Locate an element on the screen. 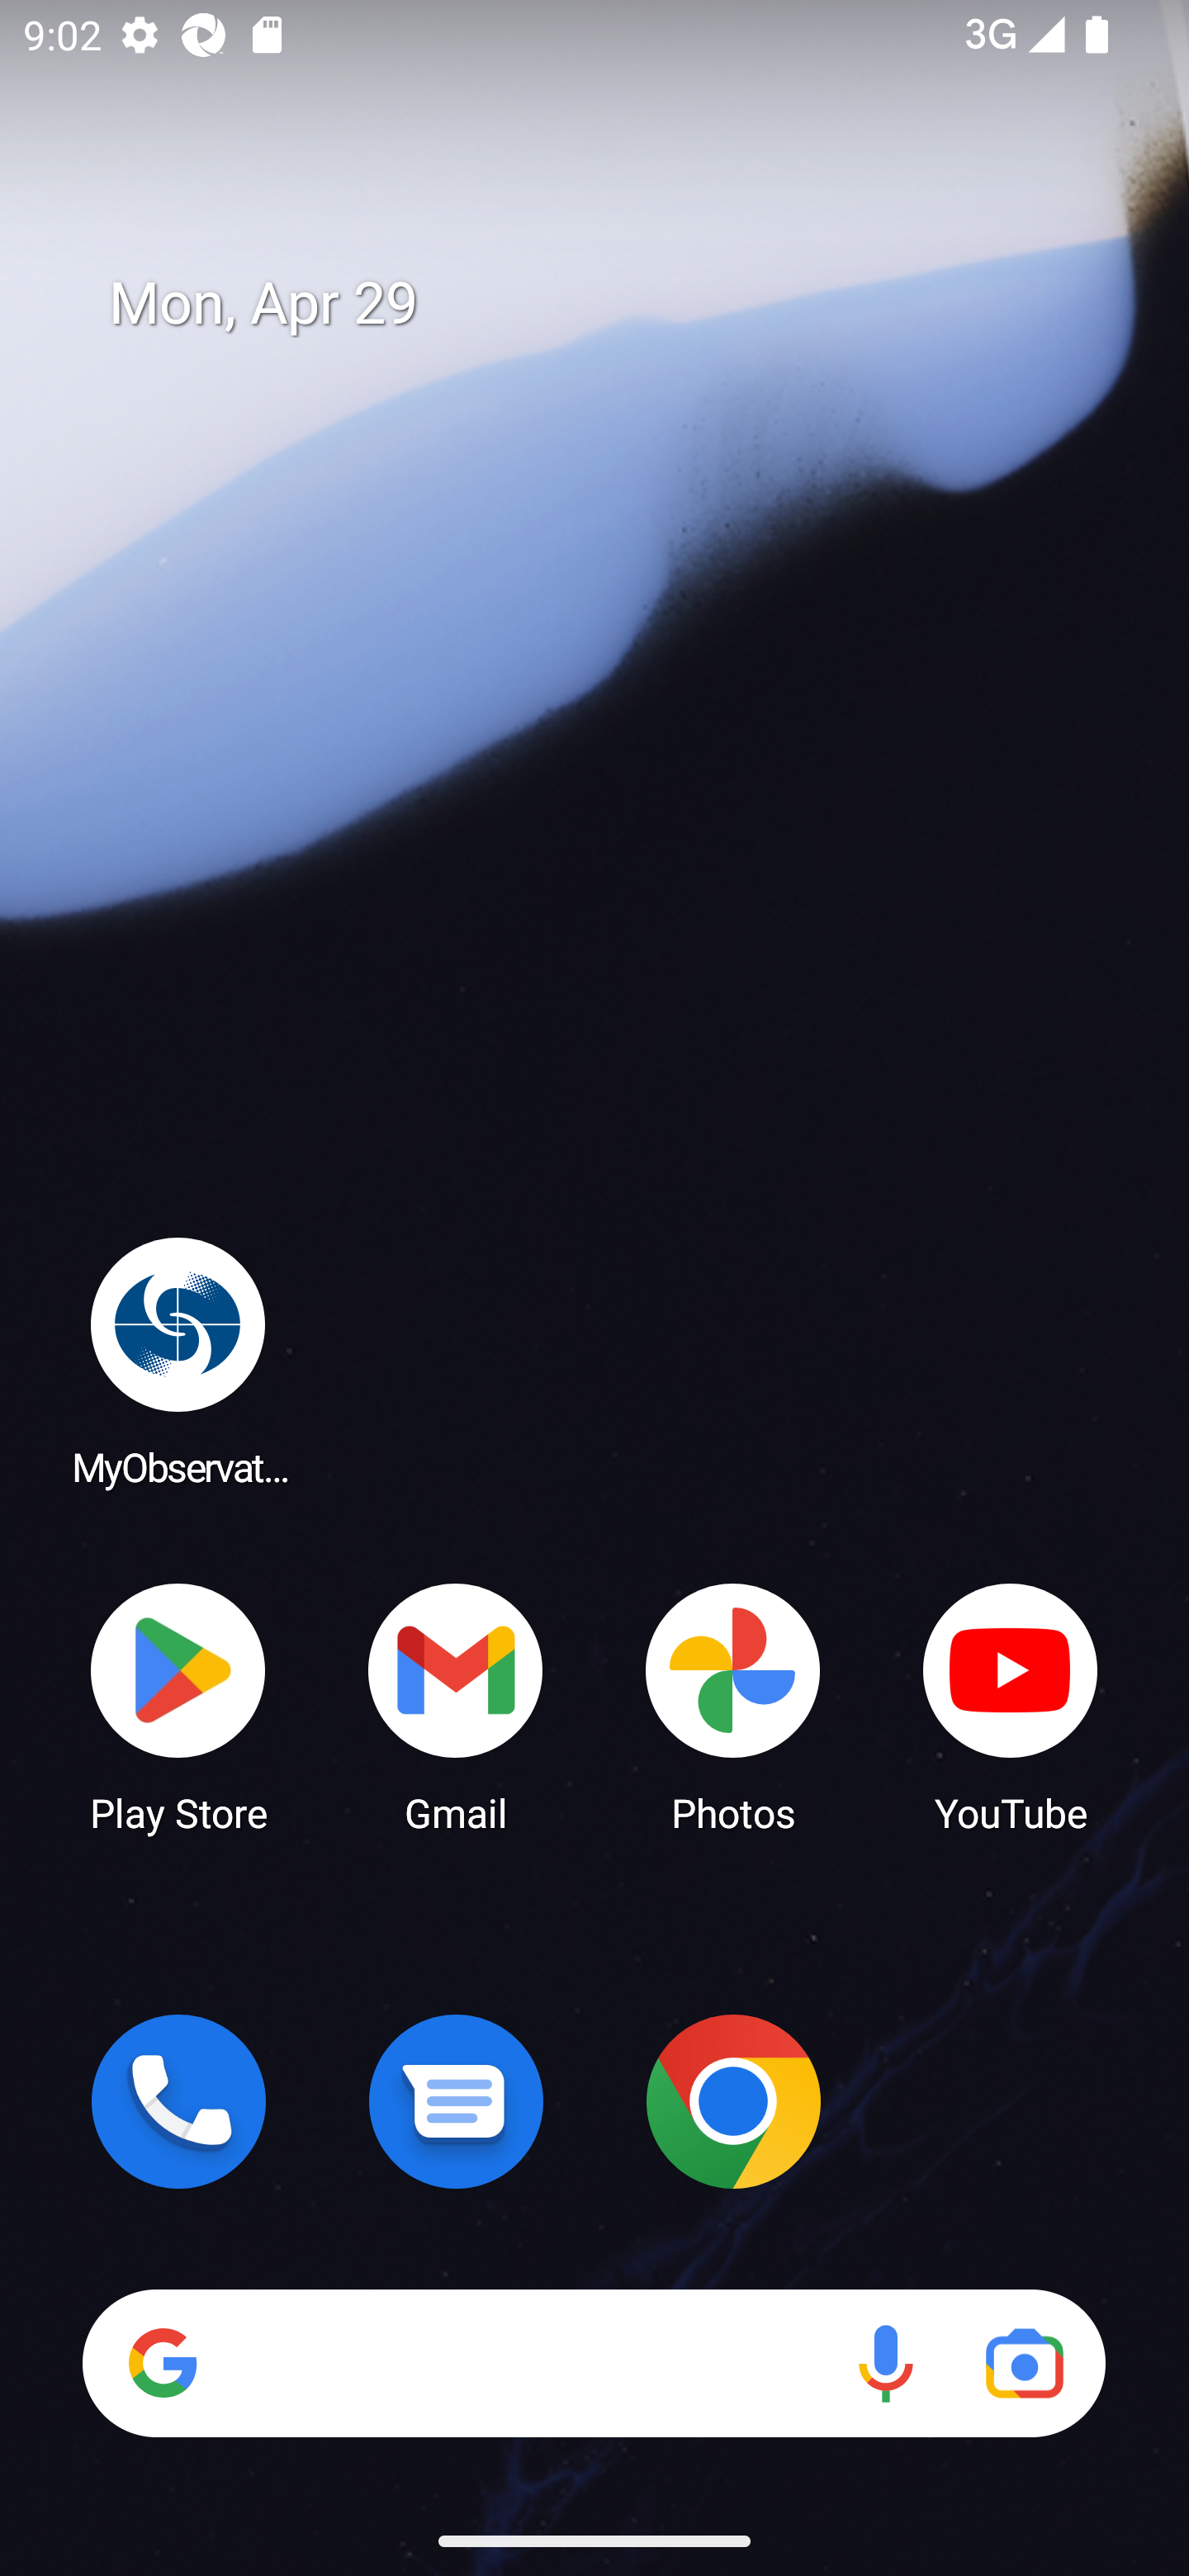 Image resolution: width=1189 pixels, height=2576 pixels. Voice search is located at coordinates (885, 2363).